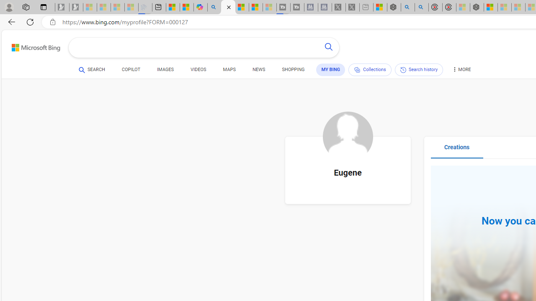 The image size is (536, 301). I want to click on IMAGES, so click(165, 69).